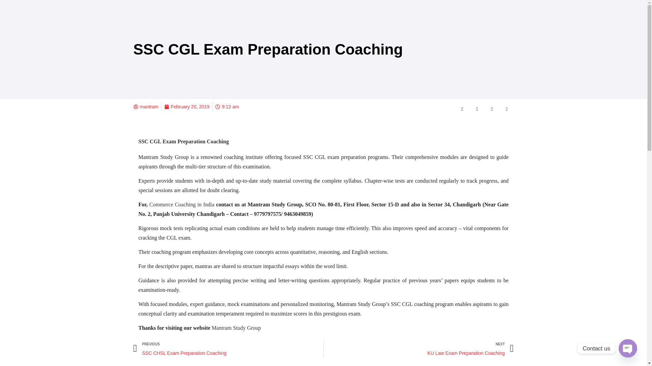  I want to click on Facebook, so click(462, 109).